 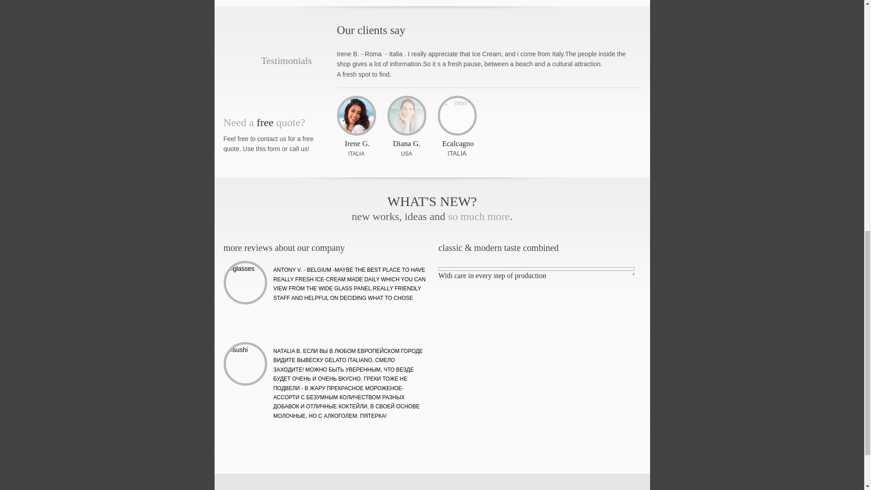 What do you see at coordinates (406, 115) in the screenshot?
I see `meis` at bounding box center [406, 115].